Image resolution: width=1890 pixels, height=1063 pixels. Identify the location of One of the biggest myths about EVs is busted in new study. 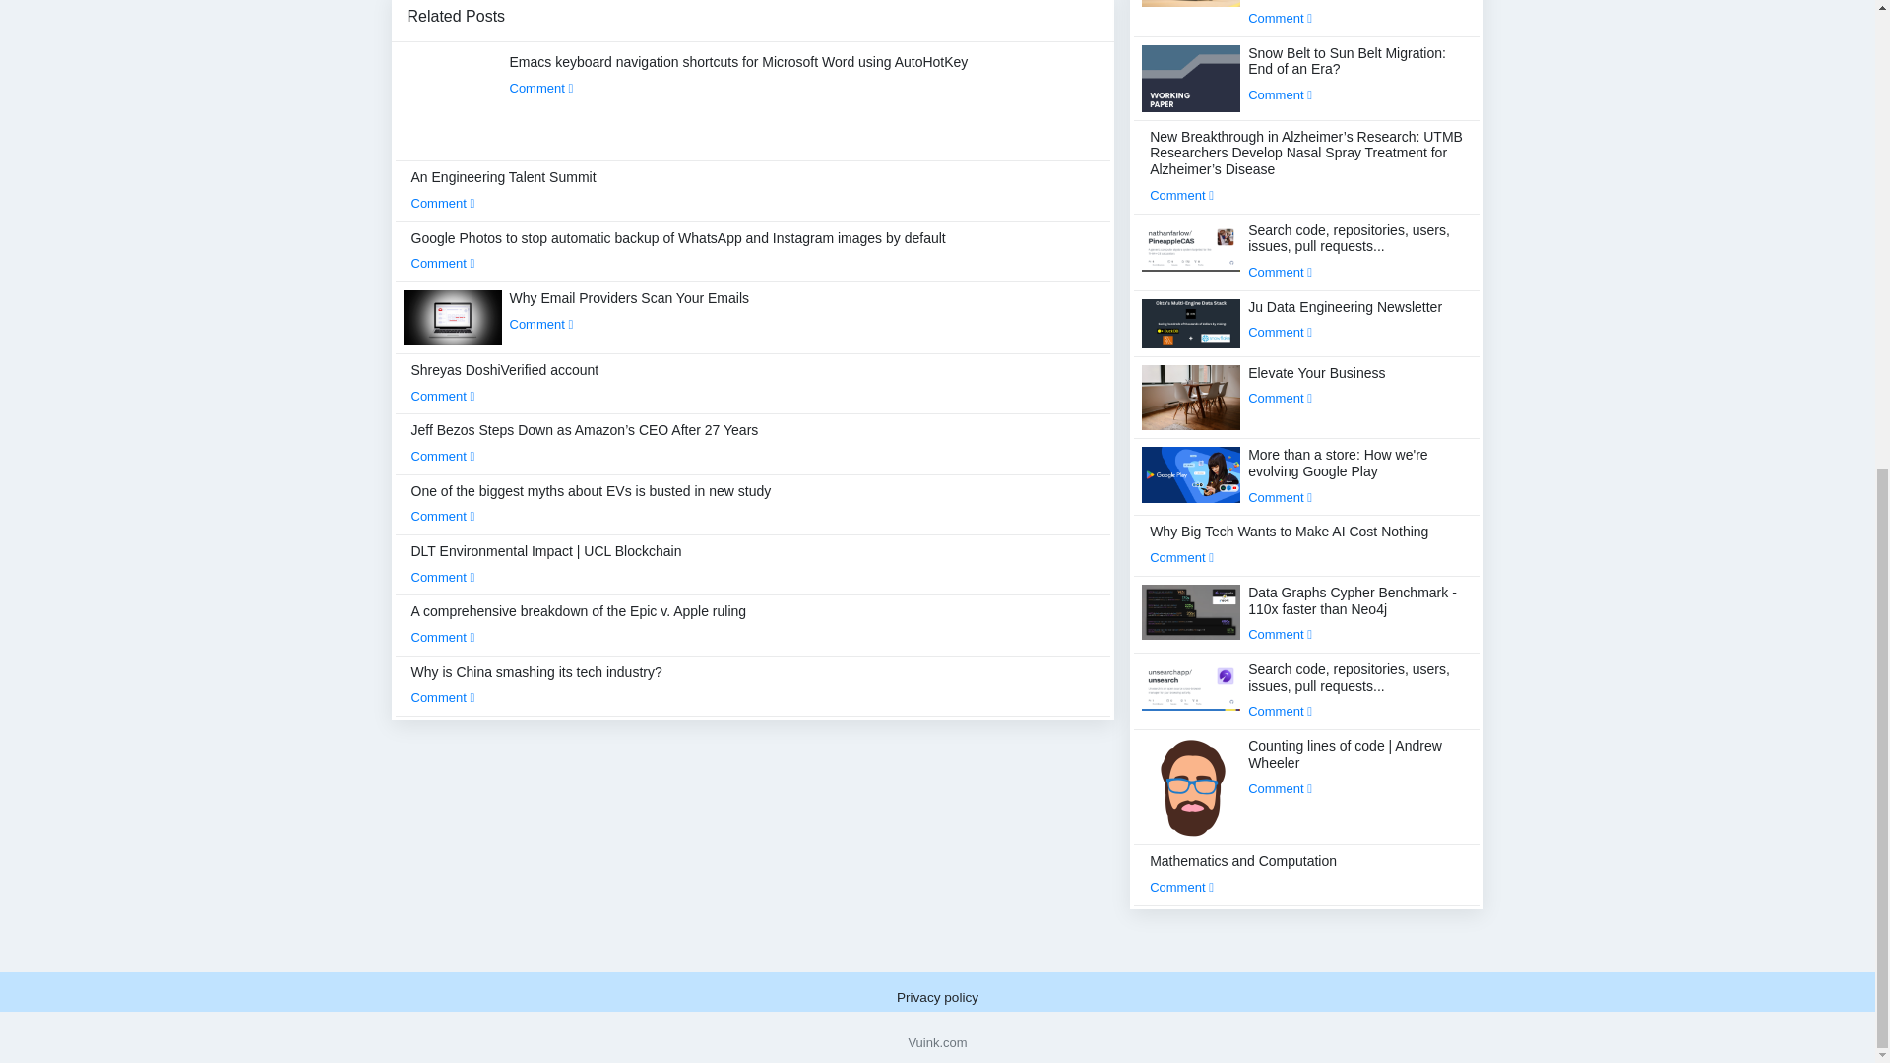
(591, 504).